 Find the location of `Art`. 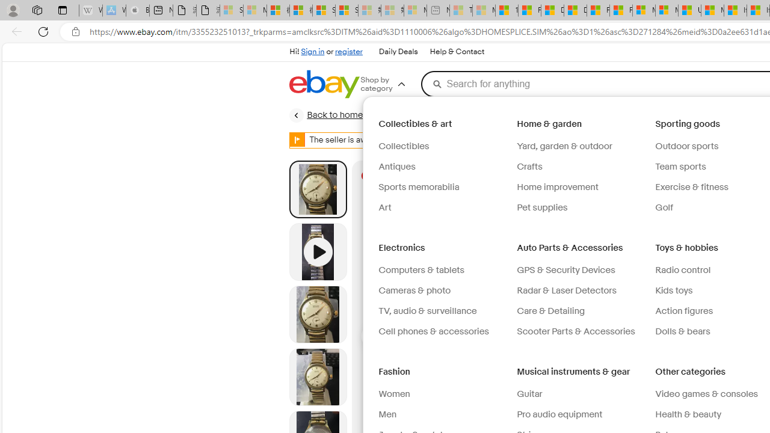

Art is located at coordinates (443, 208).